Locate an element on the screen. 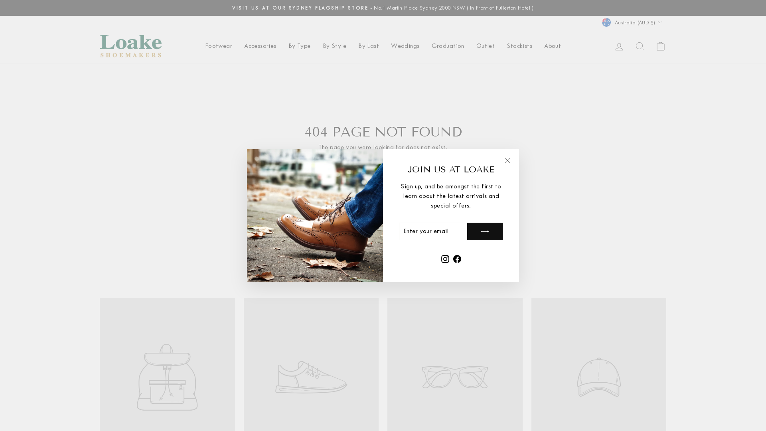 The width and height of the screenshot is (766, 431). Continue shopping is located at coordinates (383, 161).